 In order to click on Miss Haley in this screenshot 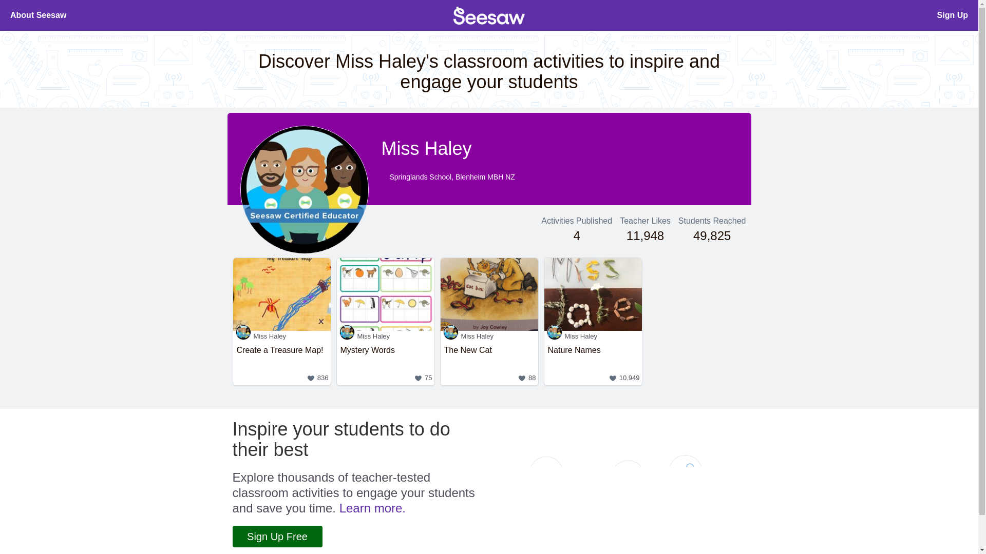, I will do `click(593, 363)`.